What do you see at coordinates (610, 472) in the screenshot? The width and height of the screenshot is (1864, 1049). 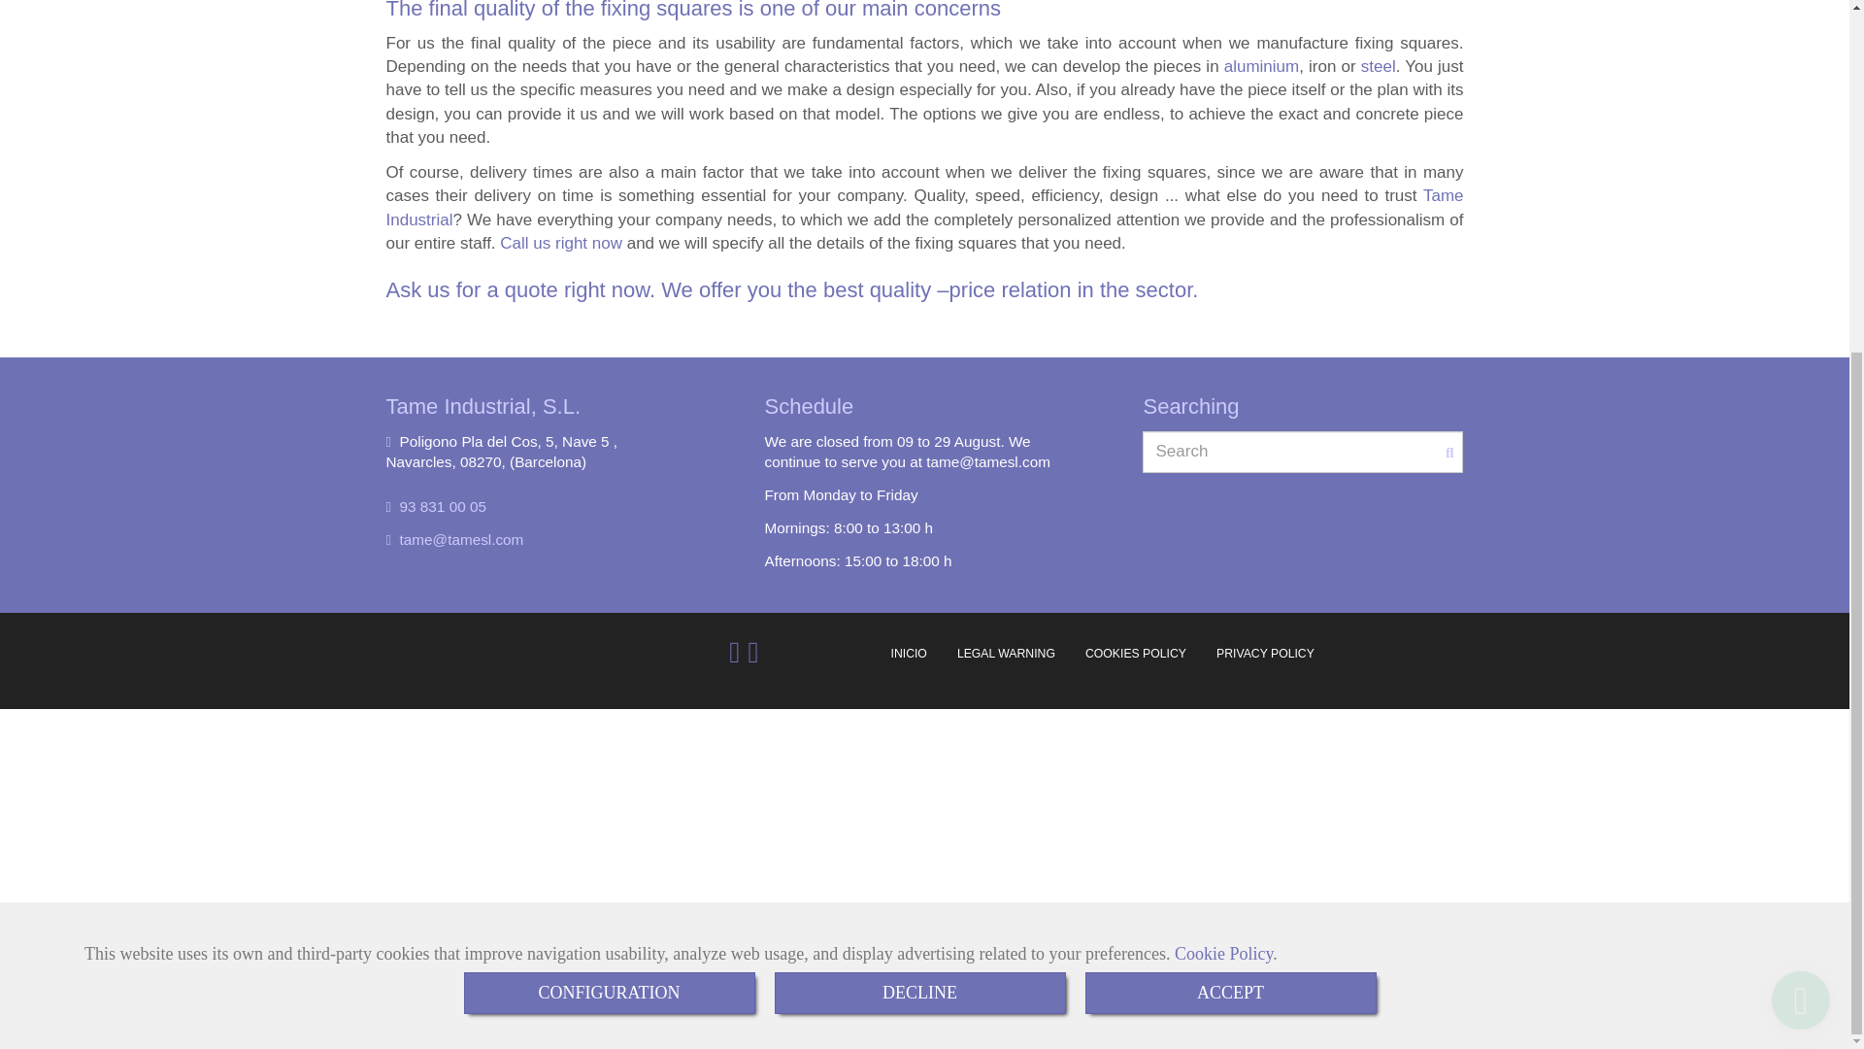 I see `CONFIGURATION` at bounding box center [610, 472].